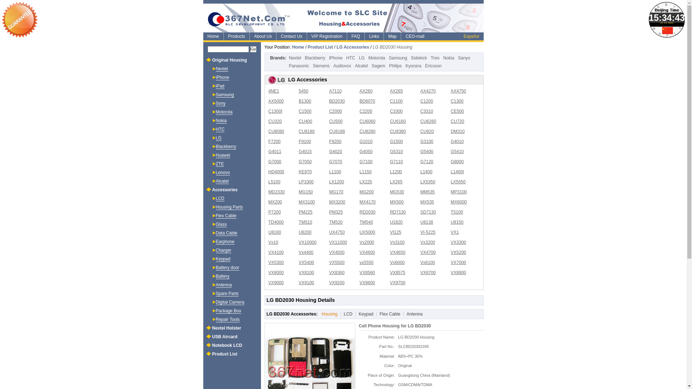  What do you see at coordinates (226, 147) in the screenshot?
I see `Blackberry` at bounding box center [226, 147].